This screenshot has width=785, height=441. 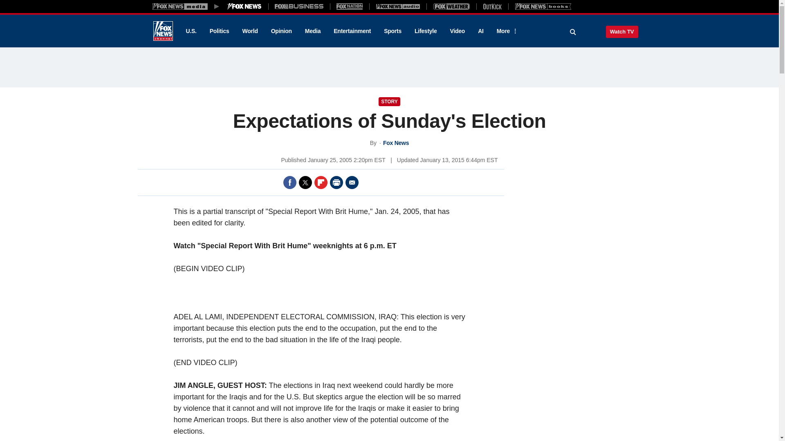 What do you see at coordinates (481, 31) in the screenshot?
I see `AI` at bounding box center [481, 31].